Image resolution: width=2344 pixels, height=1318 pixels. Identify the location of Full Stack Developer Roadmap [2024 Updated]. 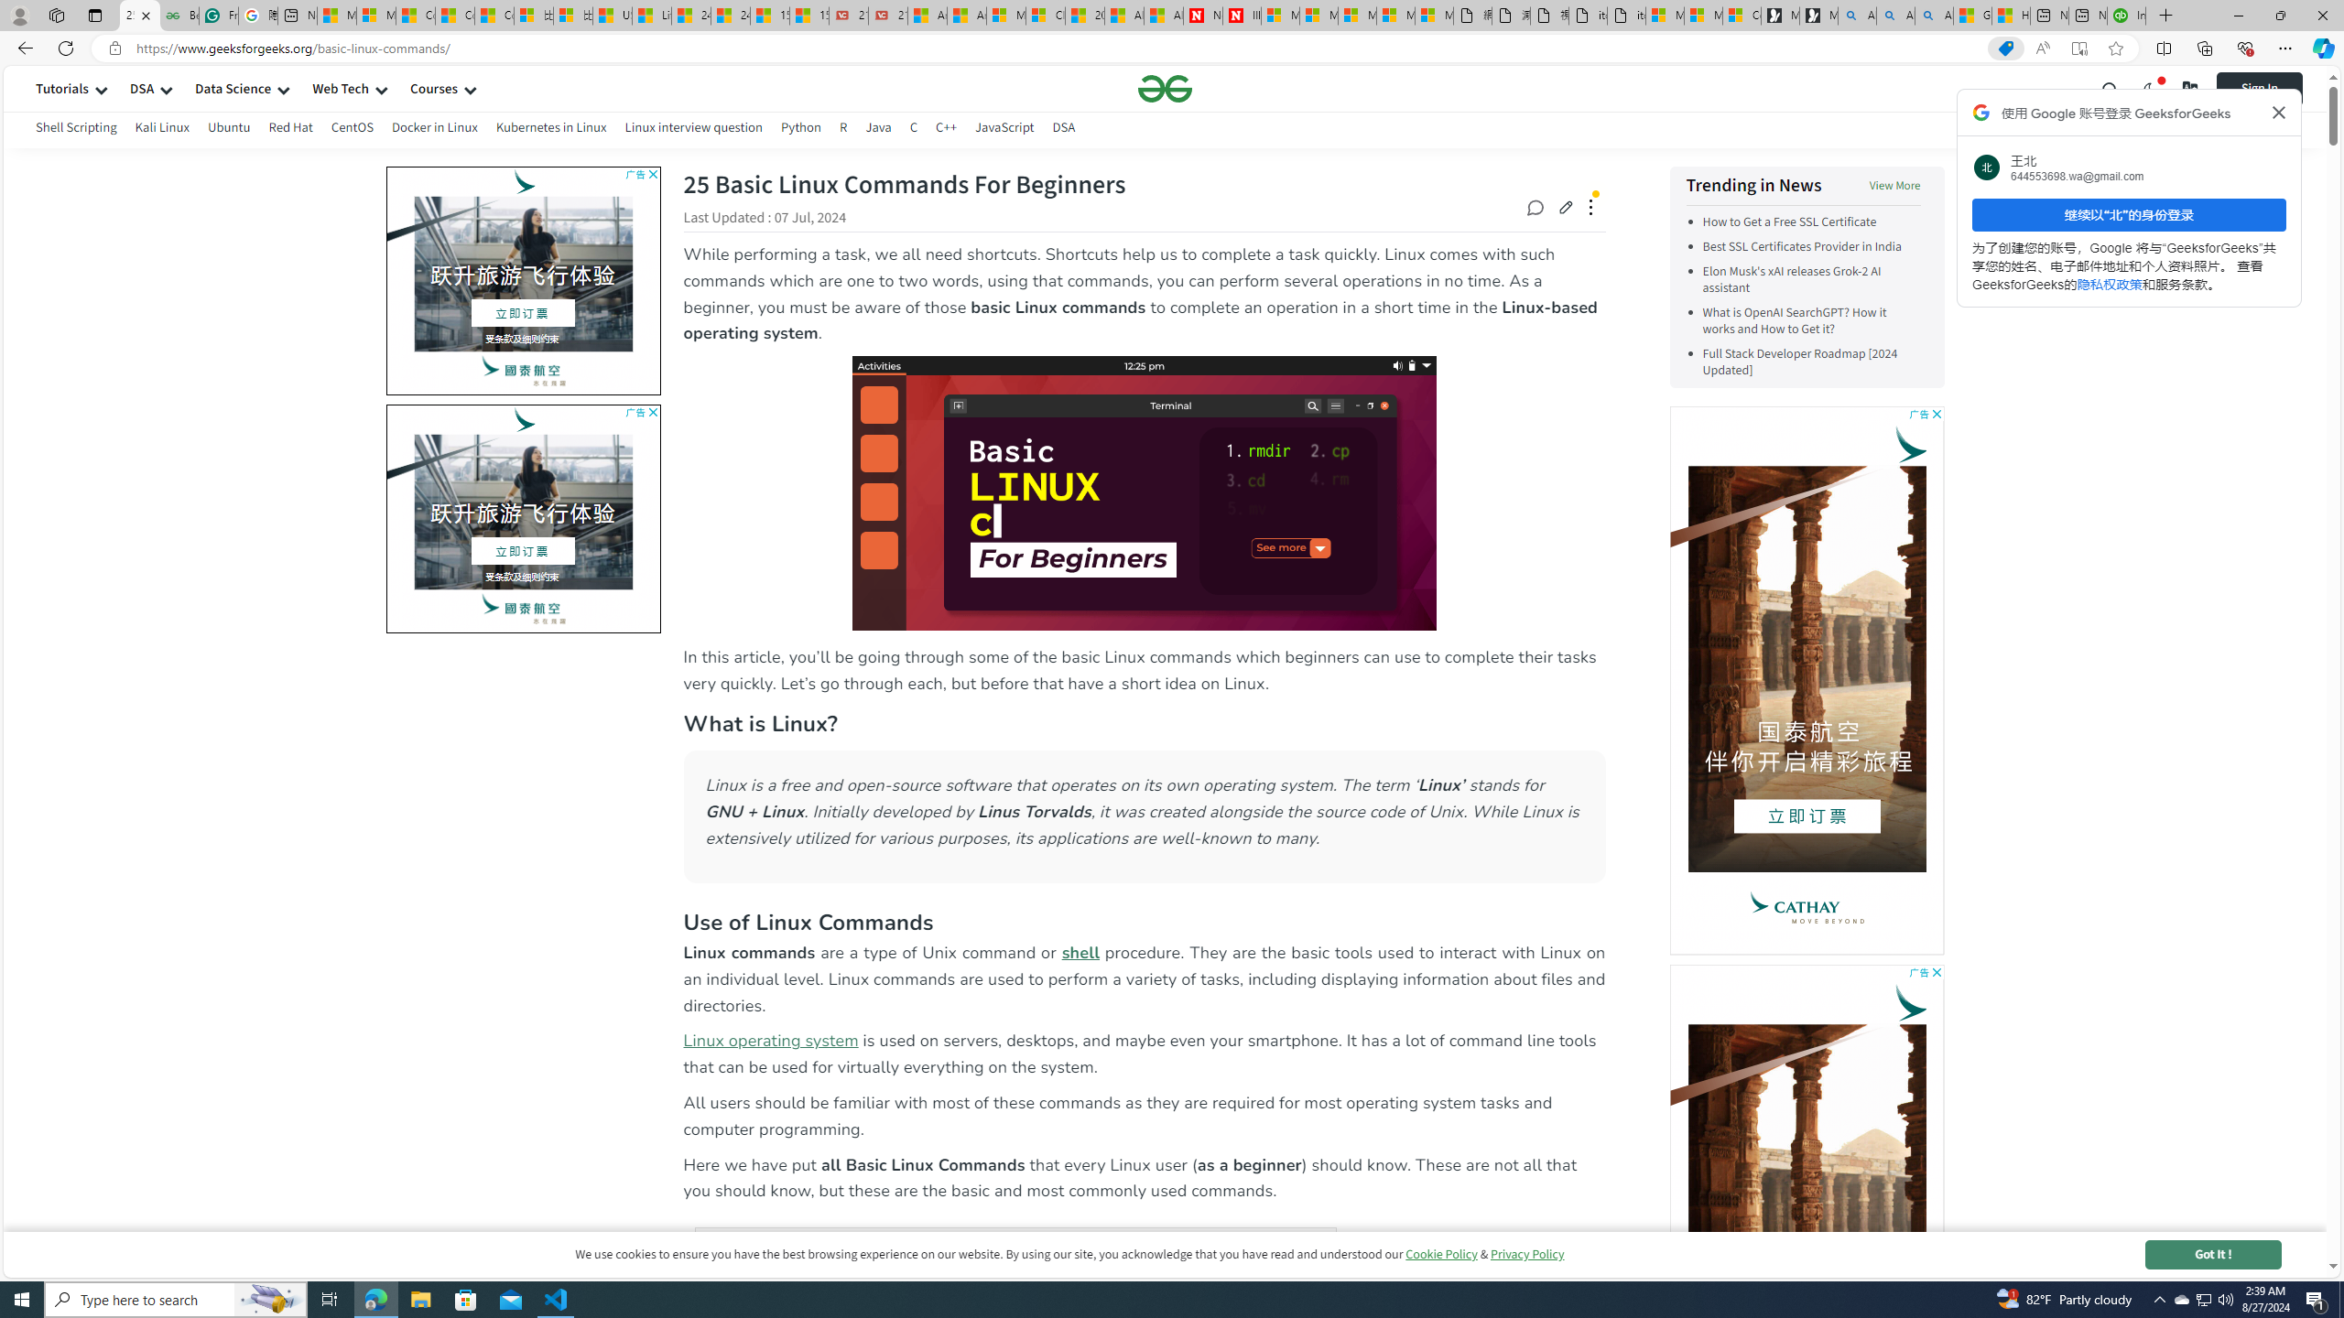
(1811, 362).